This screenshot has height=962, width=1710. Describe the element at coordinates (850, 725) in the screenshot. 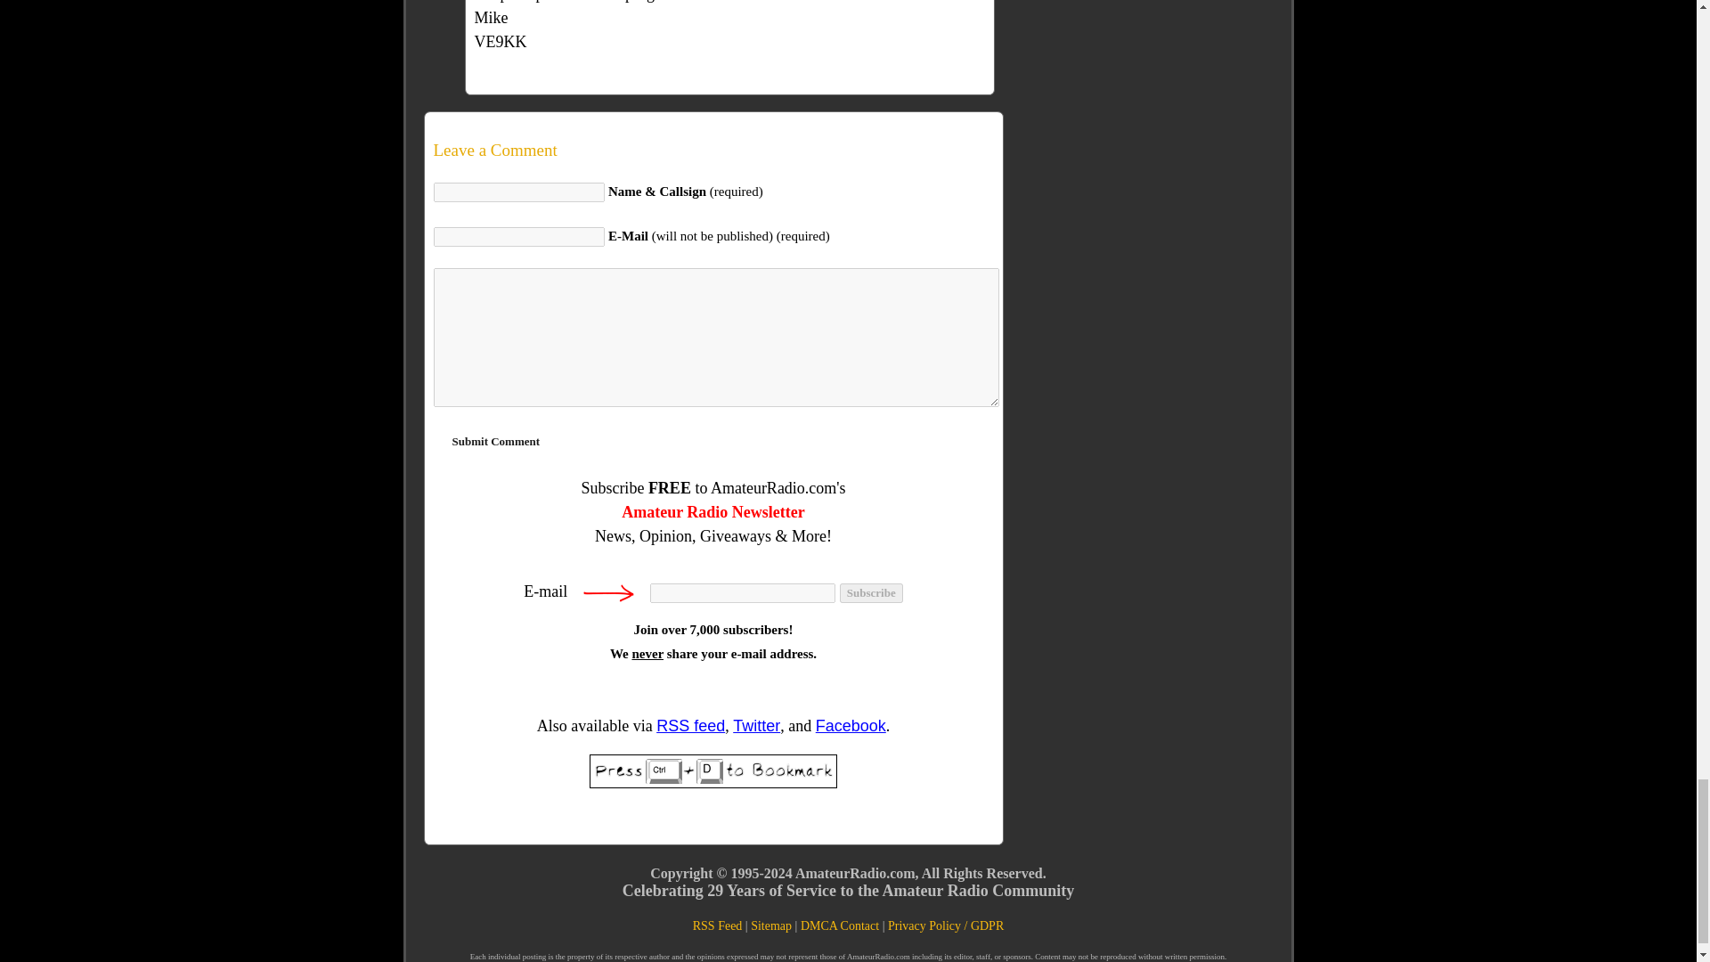

I see `Facebook` at that location.